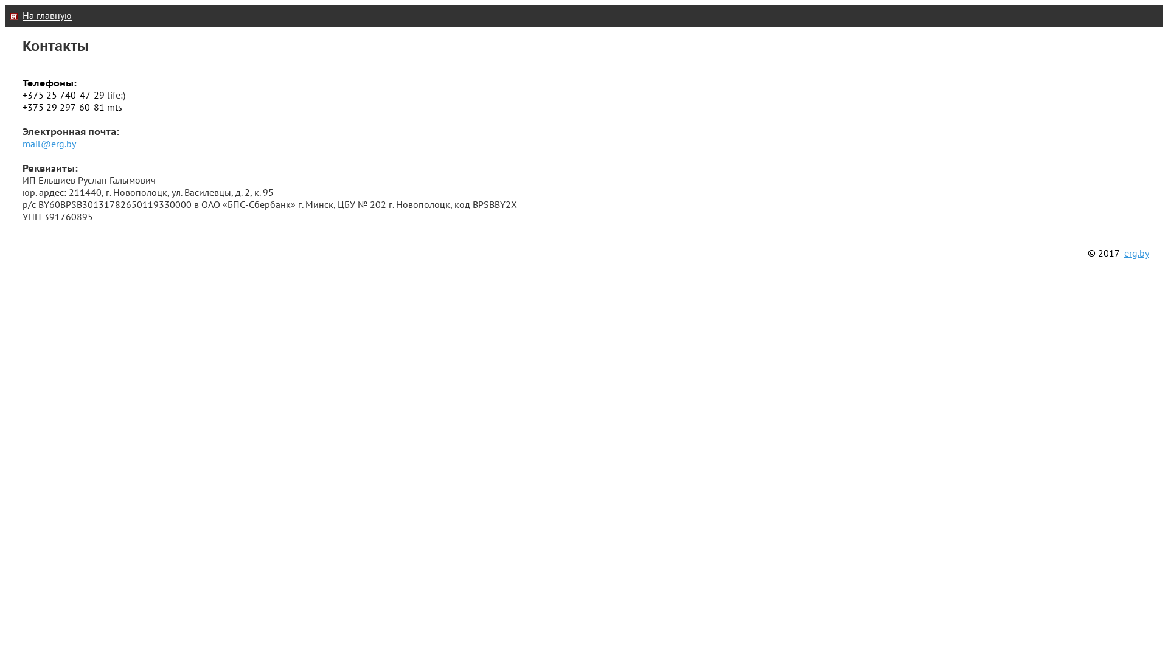 The image size is (1168, 657). Describe the element at coordinates (1136, 253) in the screenshot. I see `erg.by` at that location.